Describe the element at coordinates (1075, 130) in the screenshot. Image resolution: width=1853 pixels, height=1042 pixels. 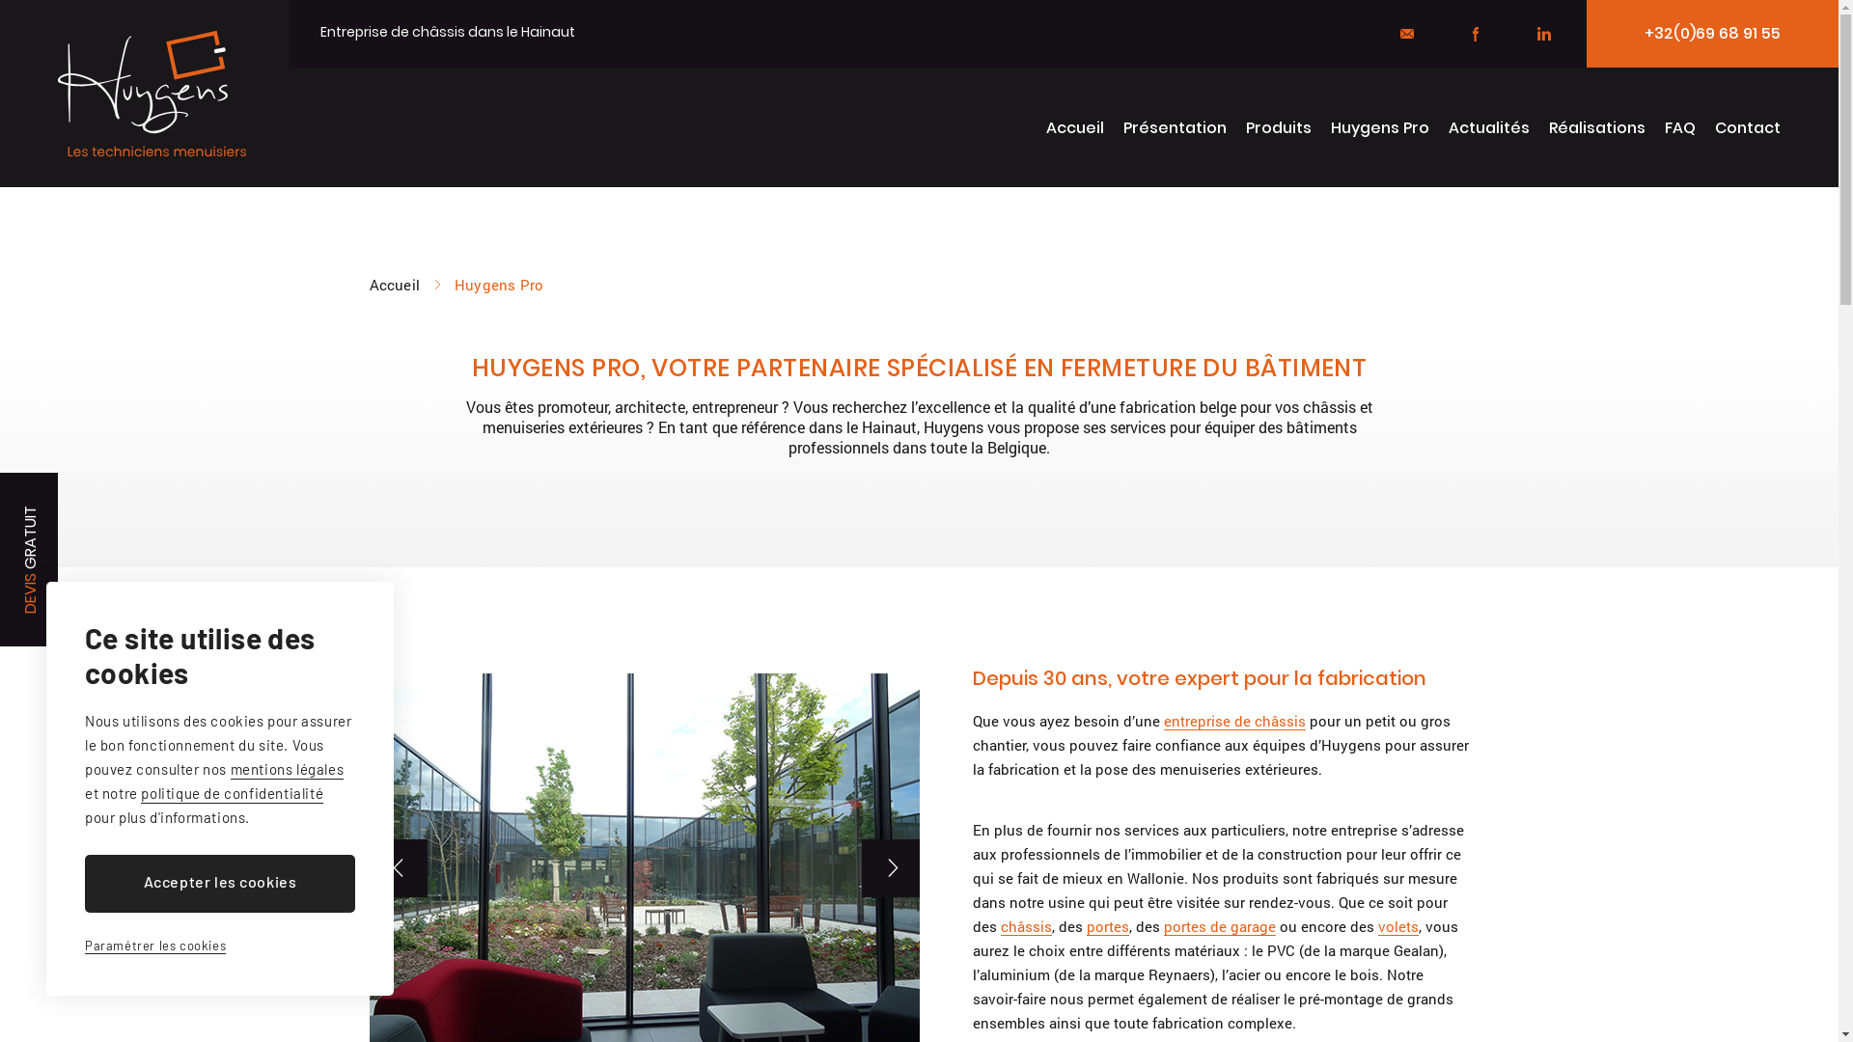
I see `Accueil` at that location.